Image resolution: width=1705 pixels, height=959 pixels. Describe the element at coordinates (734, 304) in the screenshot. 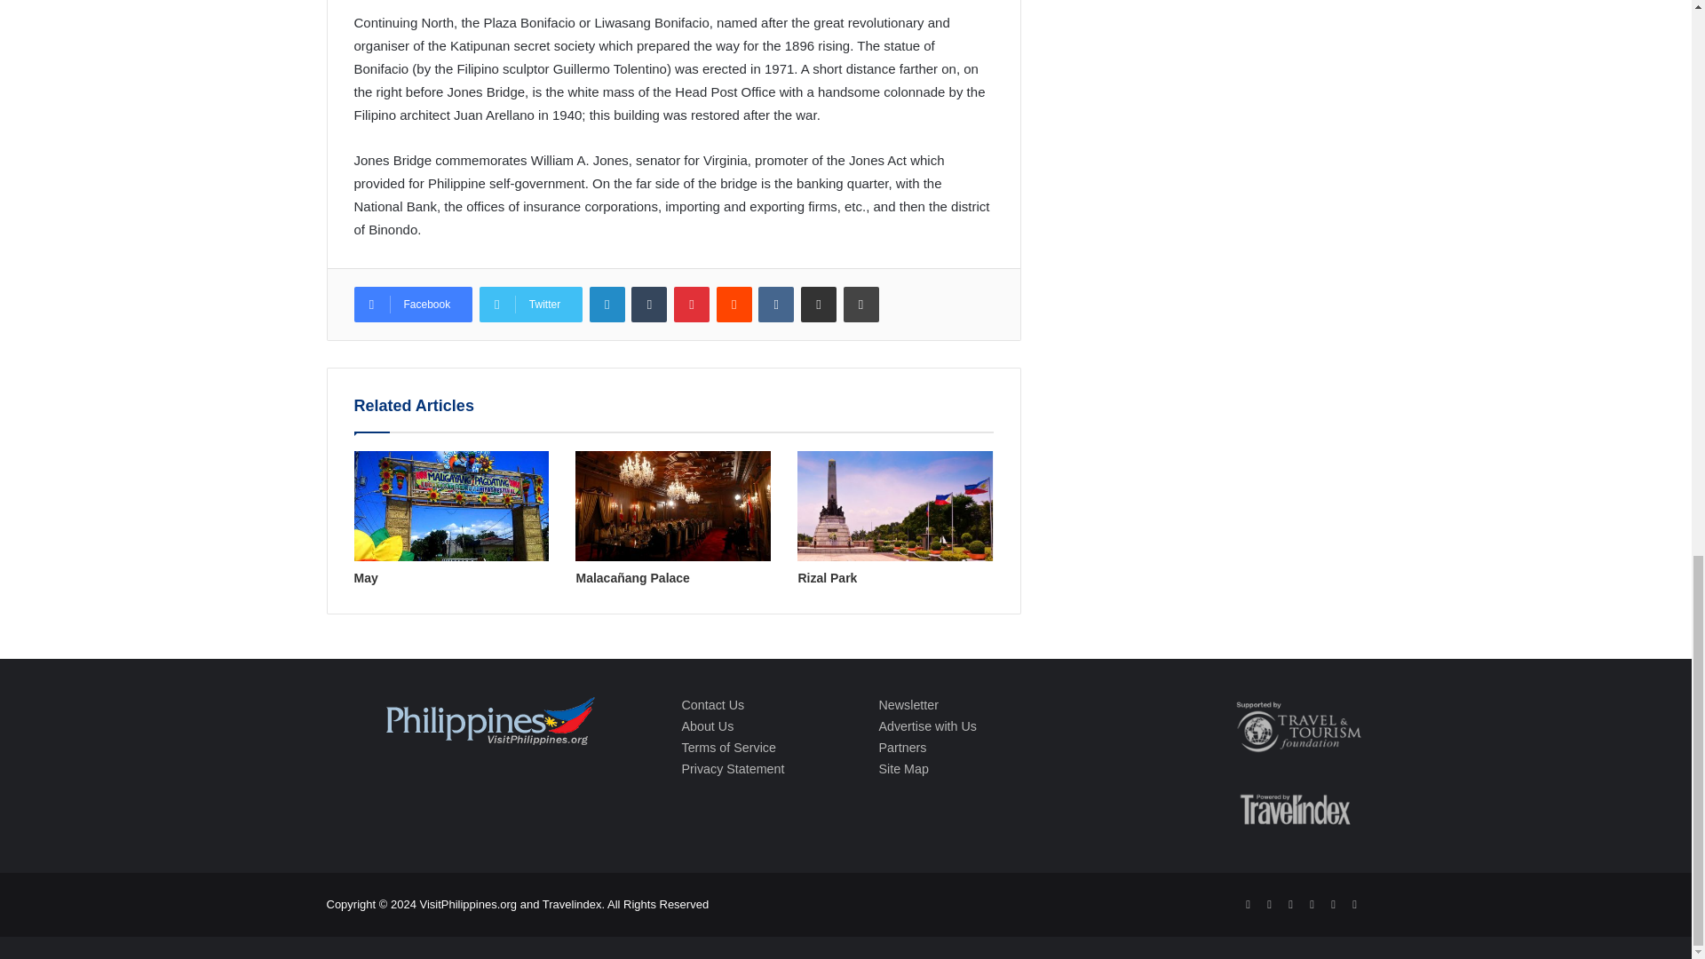

I see `Reddit` at that location.